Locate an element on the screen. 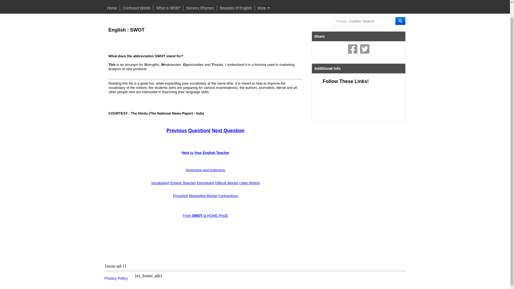  search is located at coordinates (400, 21).